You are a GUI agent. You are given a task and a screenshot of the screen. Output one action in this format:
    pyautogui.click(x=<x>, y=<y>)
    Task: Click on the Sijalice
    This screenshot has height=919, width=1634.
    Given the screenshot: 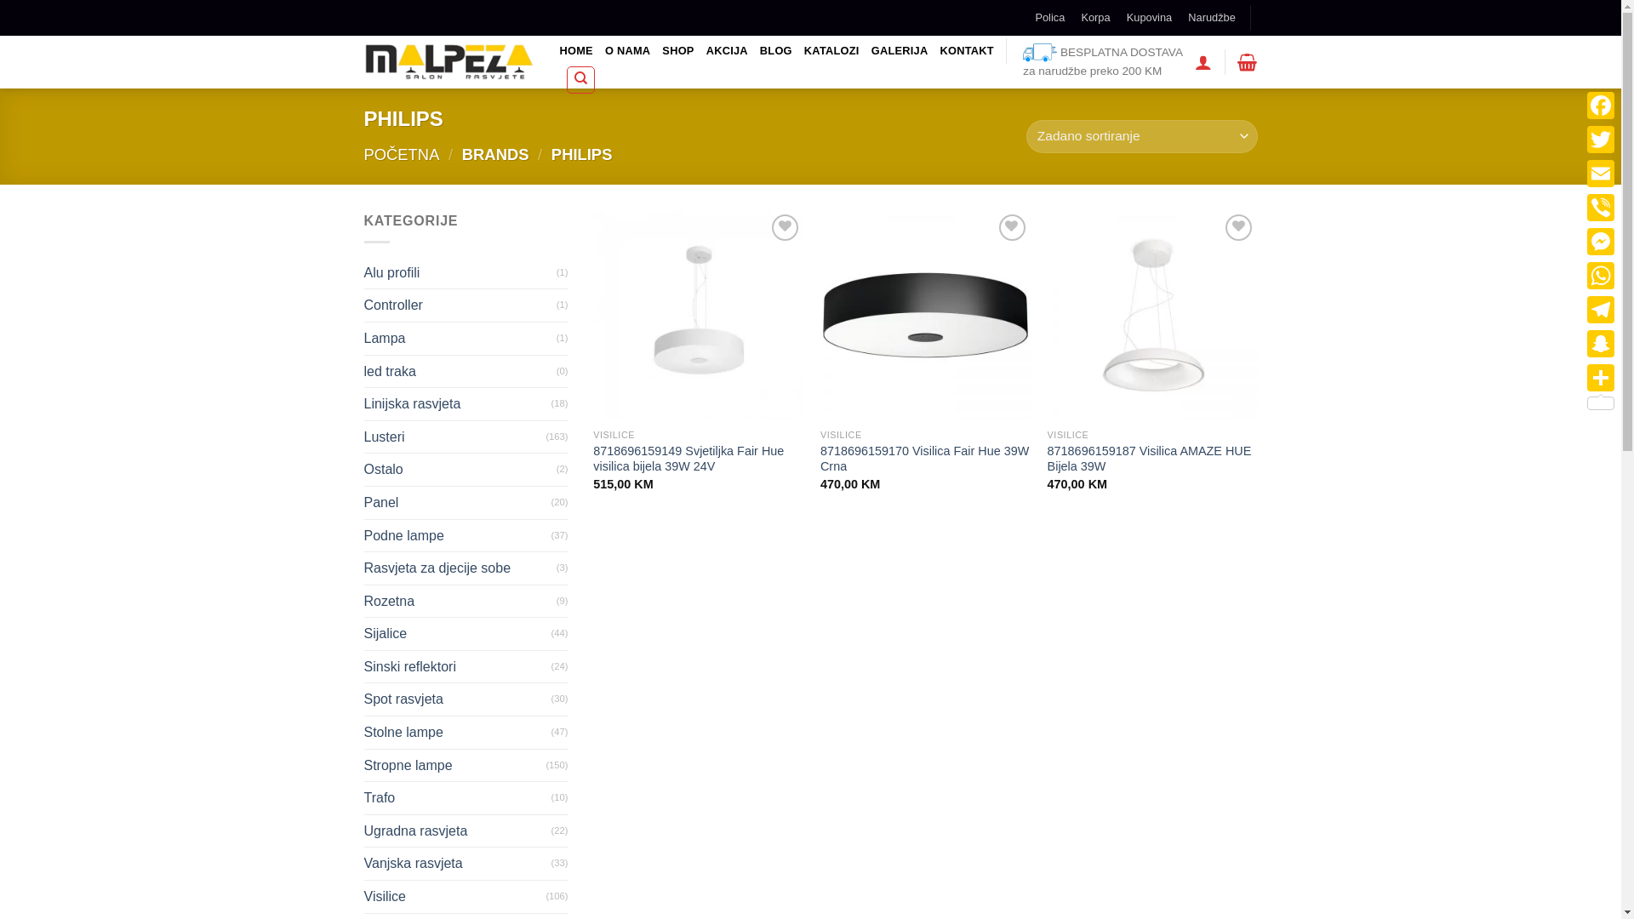 What is the action you would take?
    pyautogui.click(x=458, y=634)
    